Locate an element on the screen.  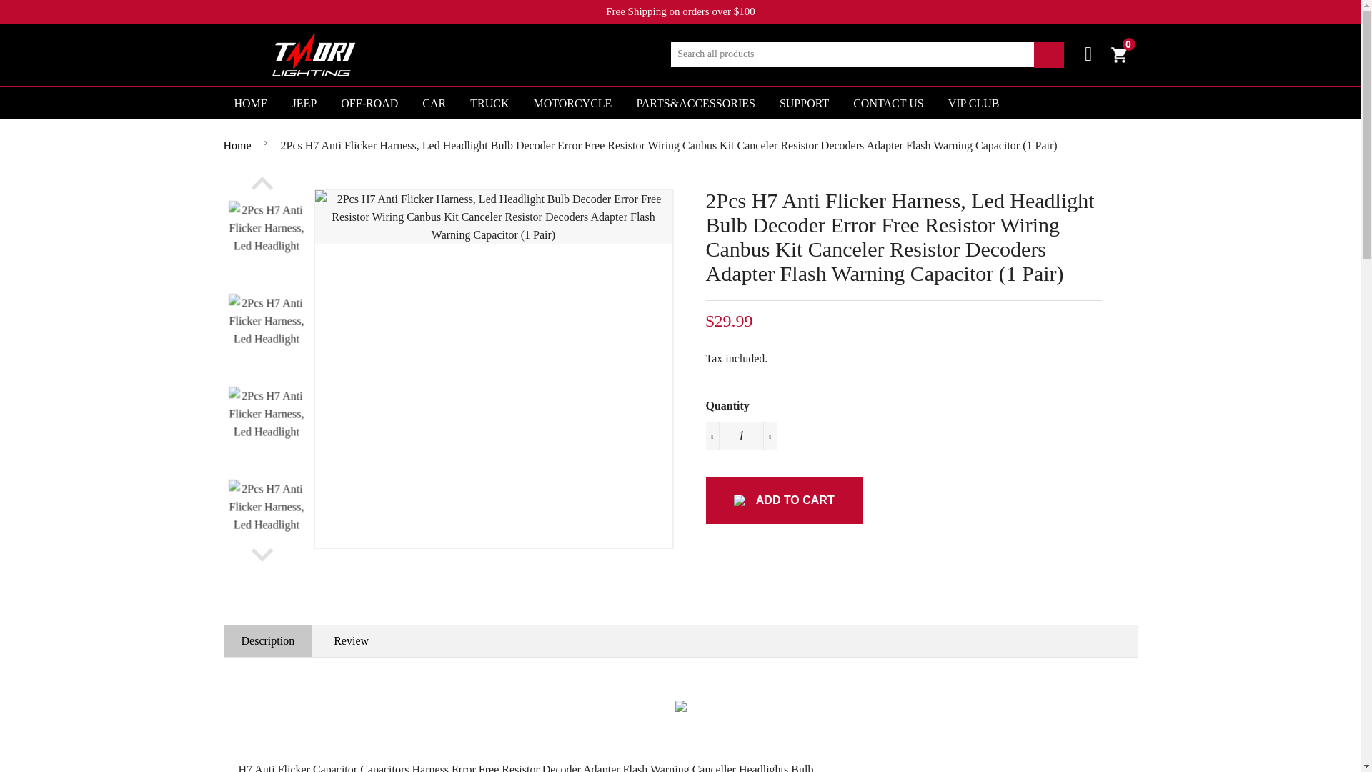
Home is located at coordinates (239, 146).